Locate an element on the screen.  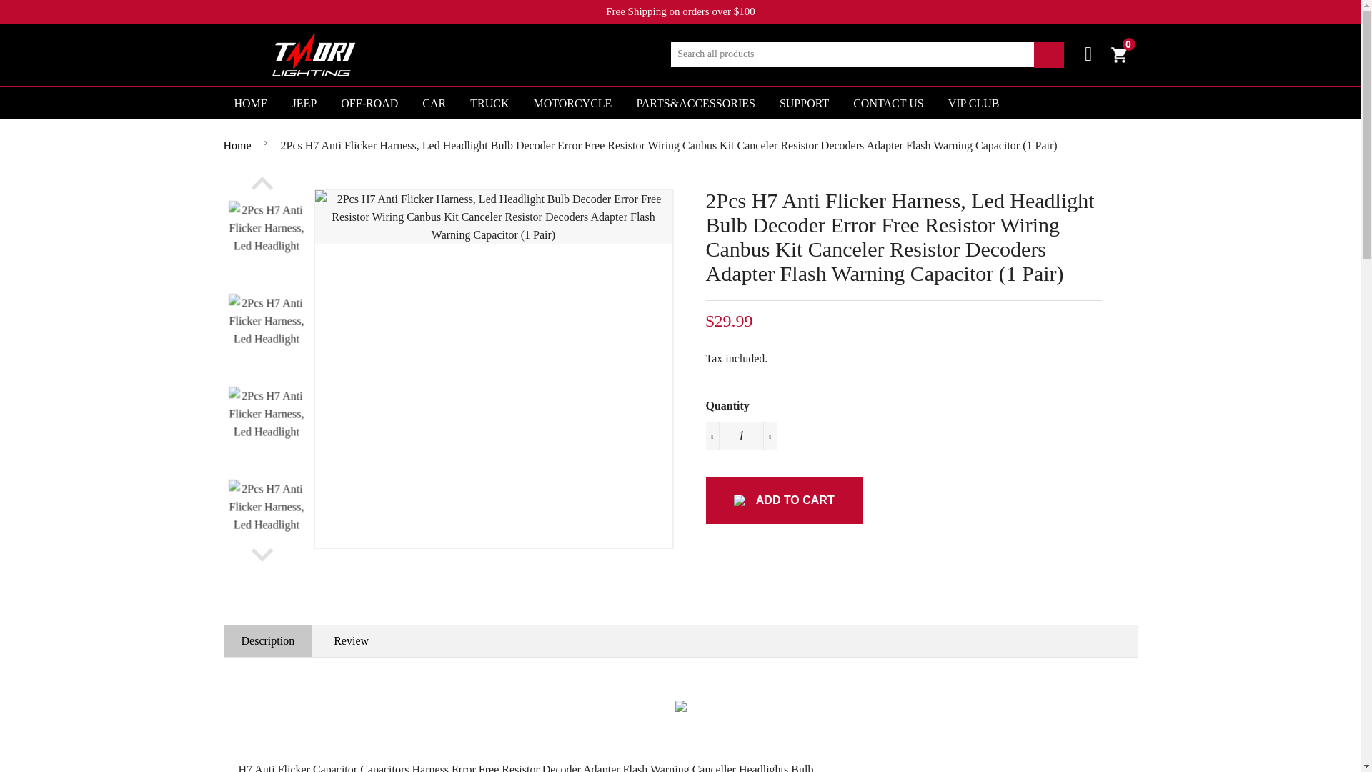
Home is located at coordinates (239, 146).